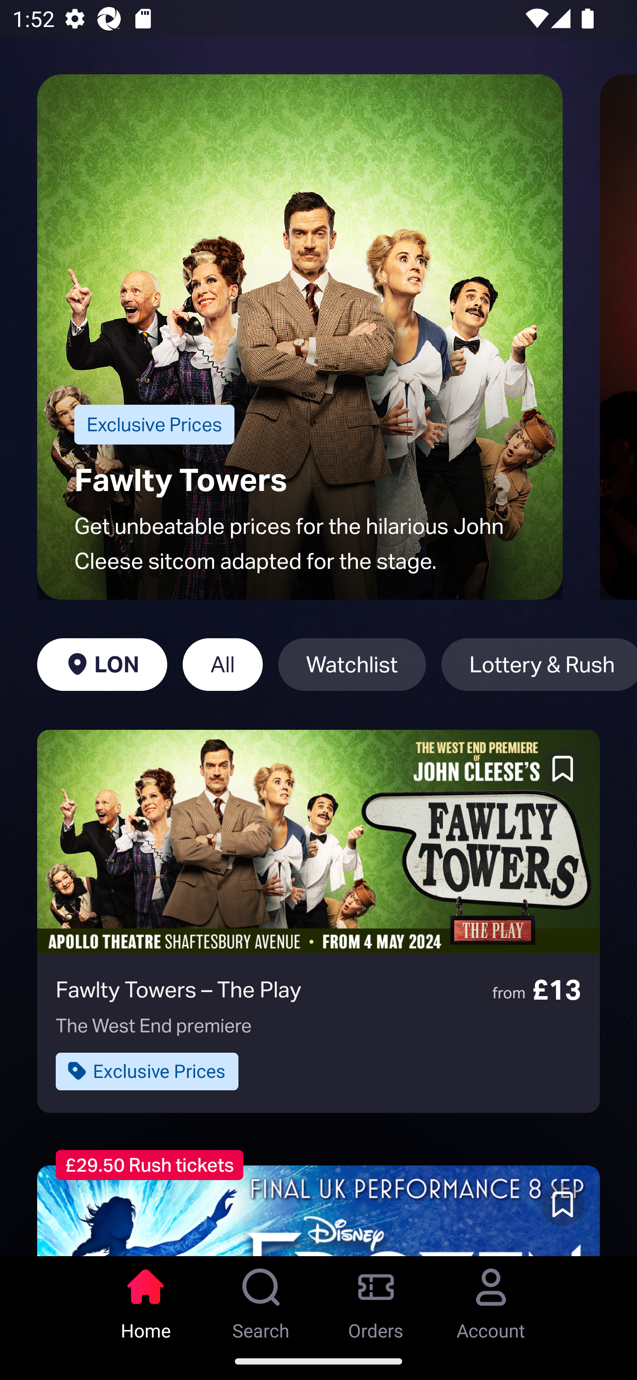 Image resolution: width=637 pixels, height=1380 pixels. I want to click on Orders, so click(376, 1299).